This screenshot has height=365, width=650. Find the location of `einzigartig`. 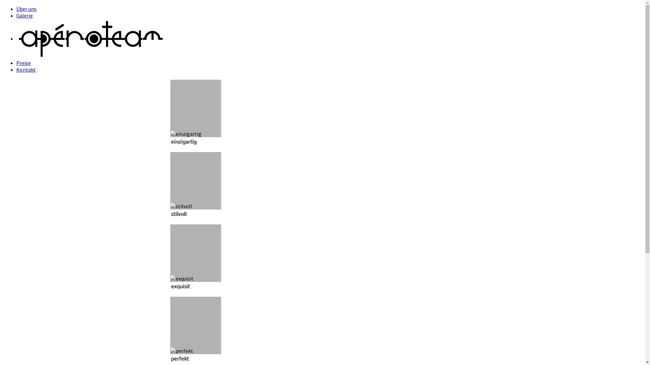

einzigartig is located at coordinates (195, 116).